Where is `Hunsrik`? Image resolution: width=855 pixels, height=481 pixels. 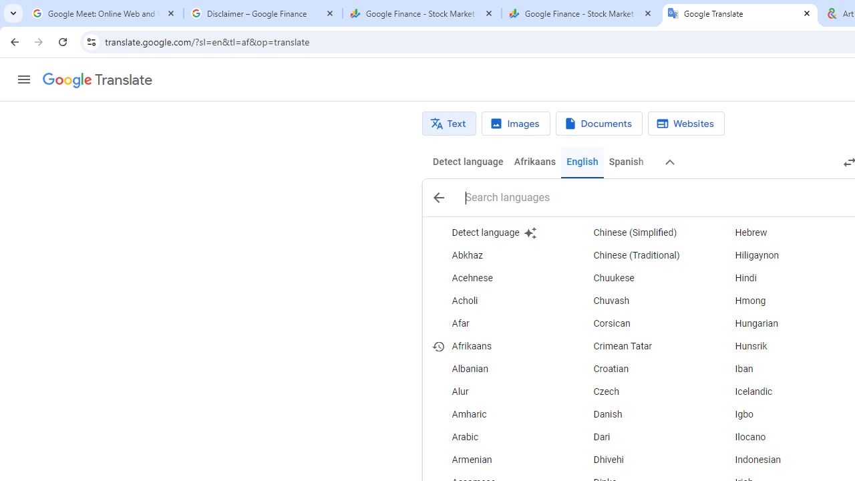
Hunsrik is located at coordinates (780, 346).